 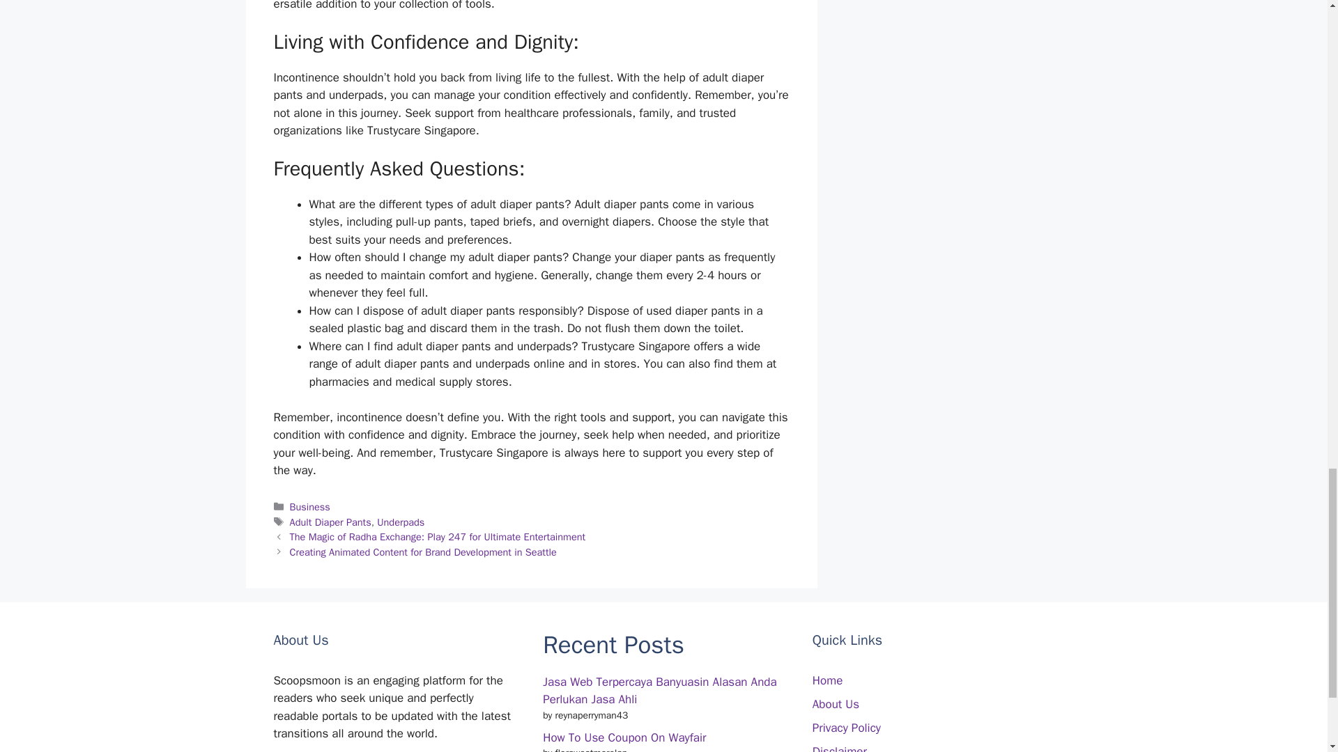 What do you see at coordinates (310, 507) in the screenshot?
I see `Business` at bounding box center [310, 507].